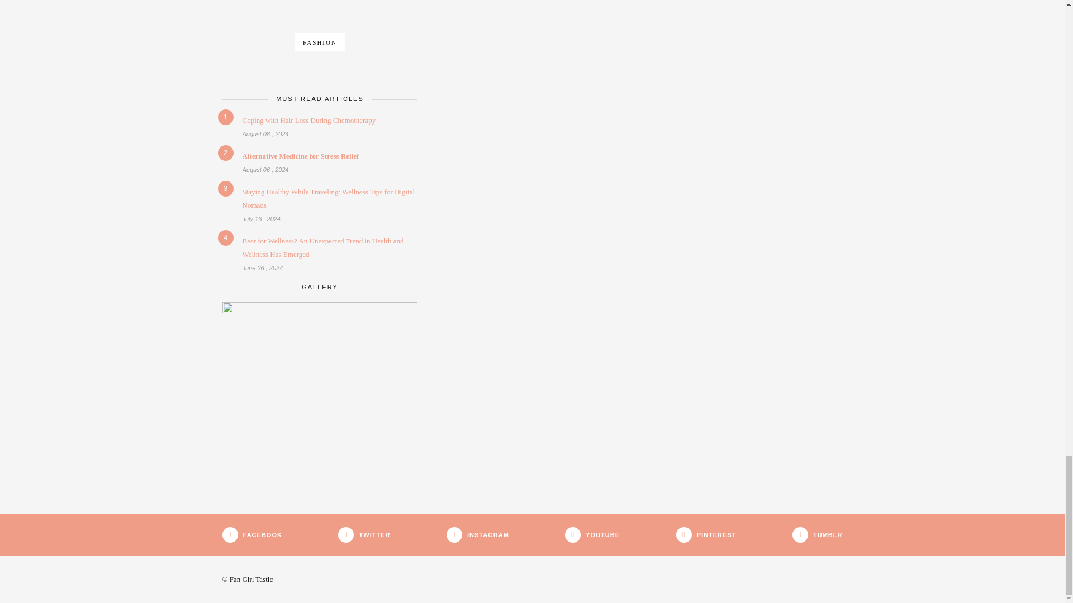  Describe the element at coordinates (592, 535) in the screenshot. I see `YOUTUBE` at that location.